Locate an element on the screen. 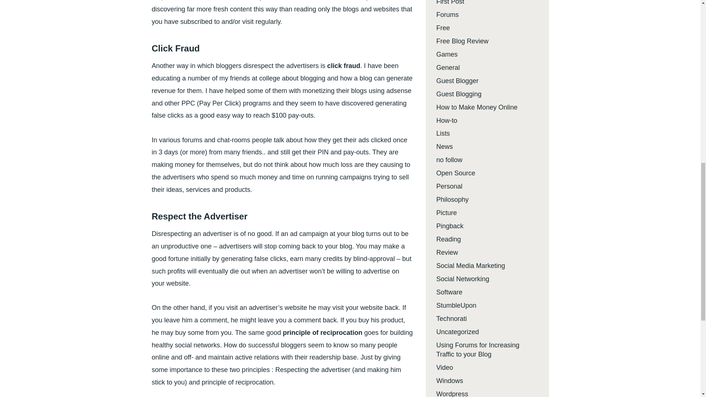 The width and height of the screenshot is (706, 397). Free Blog Review is located at coordinates (462, 41).